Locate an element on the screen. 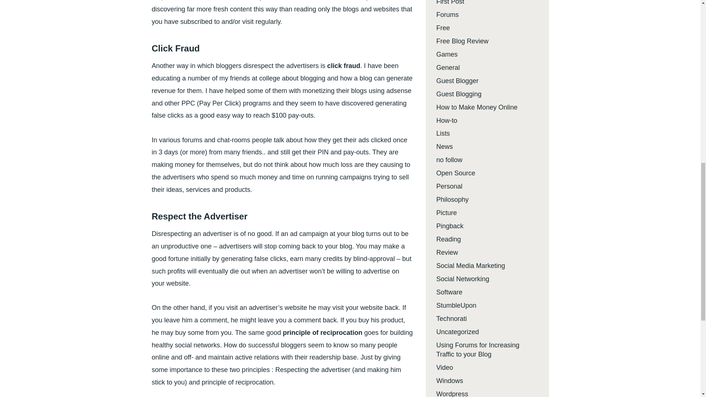 The width and height of the screenshot is (706, 397). Free Blog Review is located at coordinates (462, 41).